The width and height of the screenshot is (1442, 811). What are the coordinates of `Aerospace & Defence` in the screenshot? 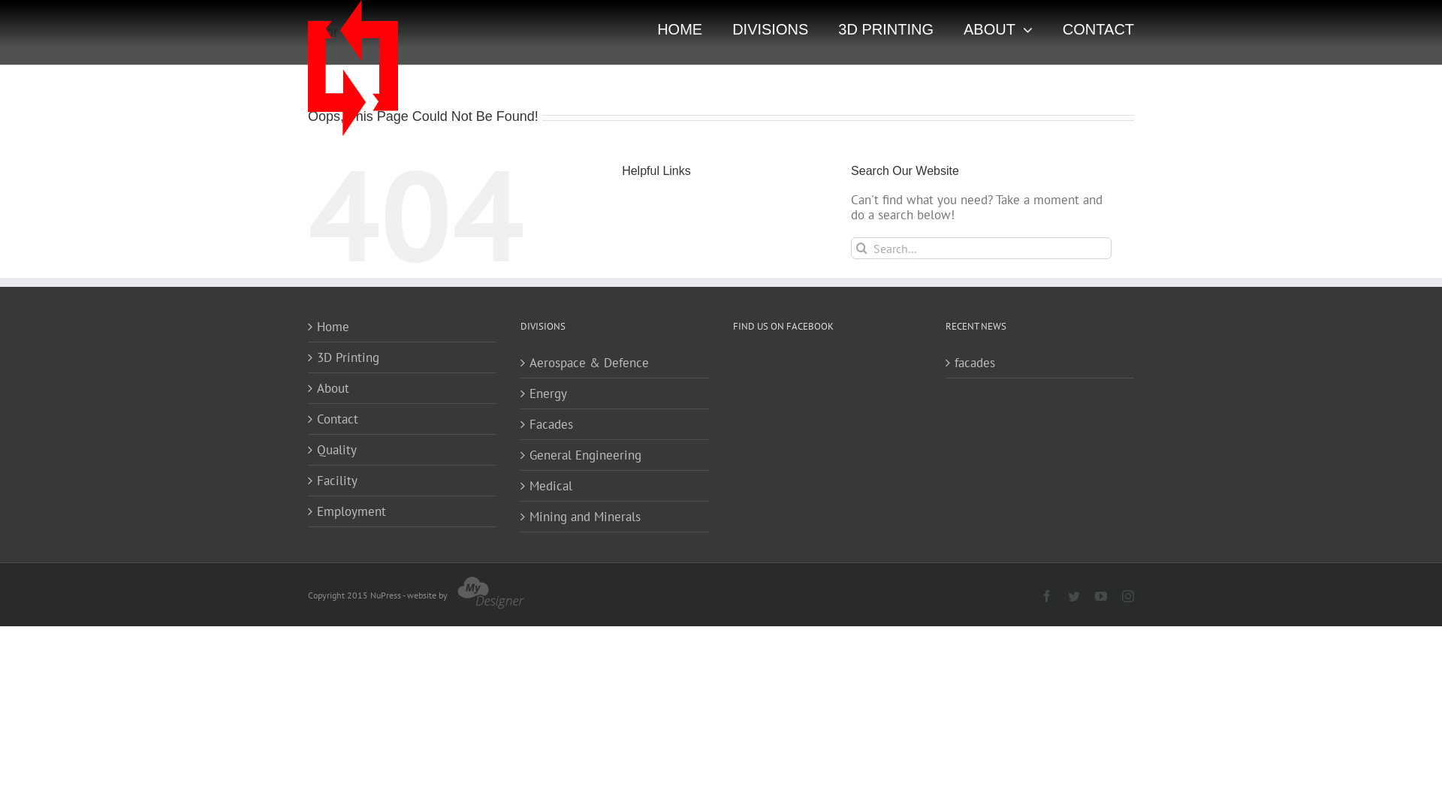 It's located at (616, 362).